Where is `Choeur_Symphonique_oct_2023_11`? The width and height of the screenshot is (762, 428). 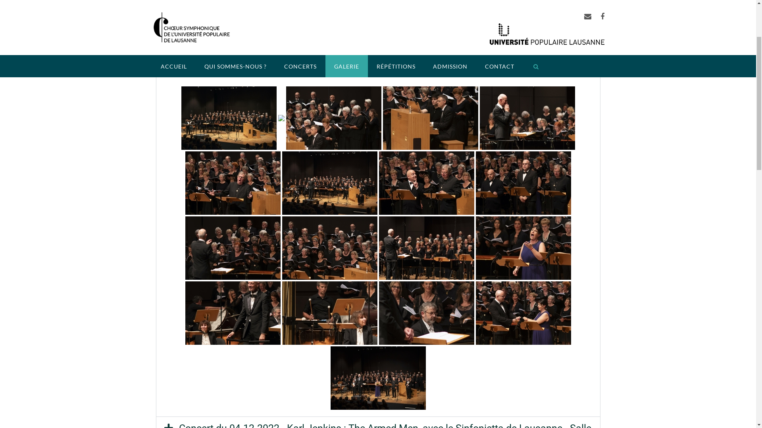 Choeur_Symphonique_oct_2023_11 is located at coordinates (329, 283).